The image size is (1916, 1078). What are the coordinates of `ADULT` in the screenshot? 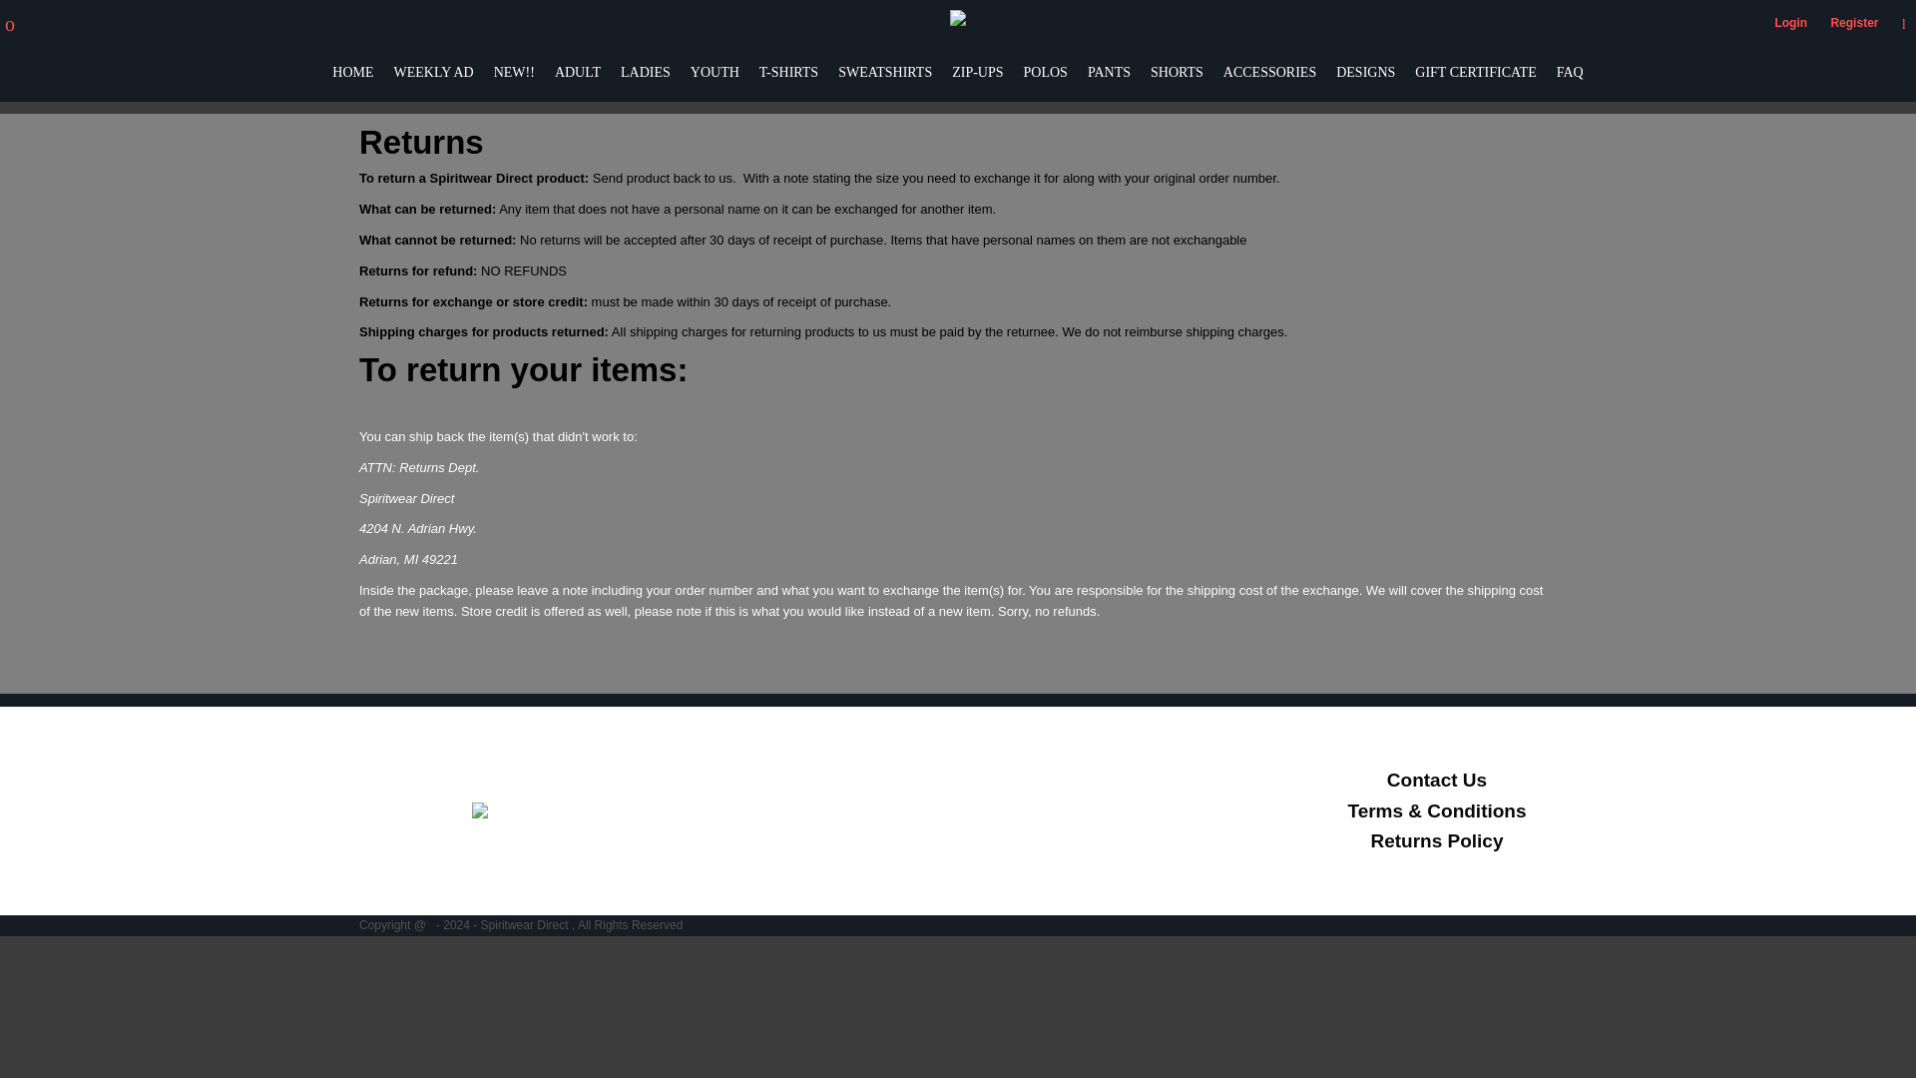 It's located at (578, 70).